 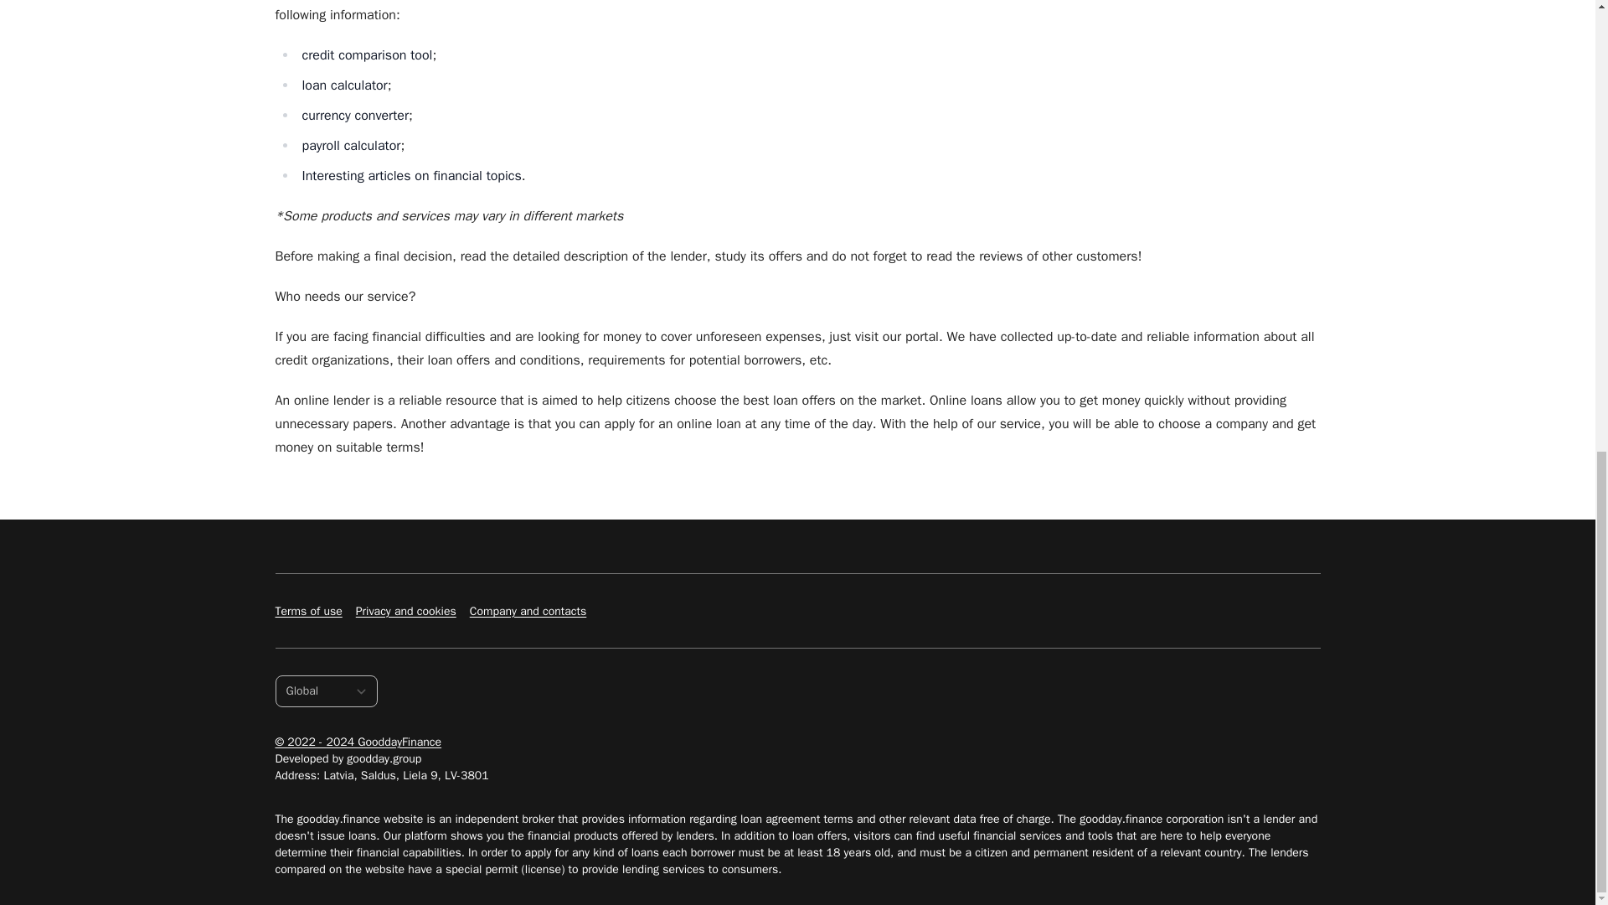 I want to click on Privacy and cookies, so click(x=405, y=611).